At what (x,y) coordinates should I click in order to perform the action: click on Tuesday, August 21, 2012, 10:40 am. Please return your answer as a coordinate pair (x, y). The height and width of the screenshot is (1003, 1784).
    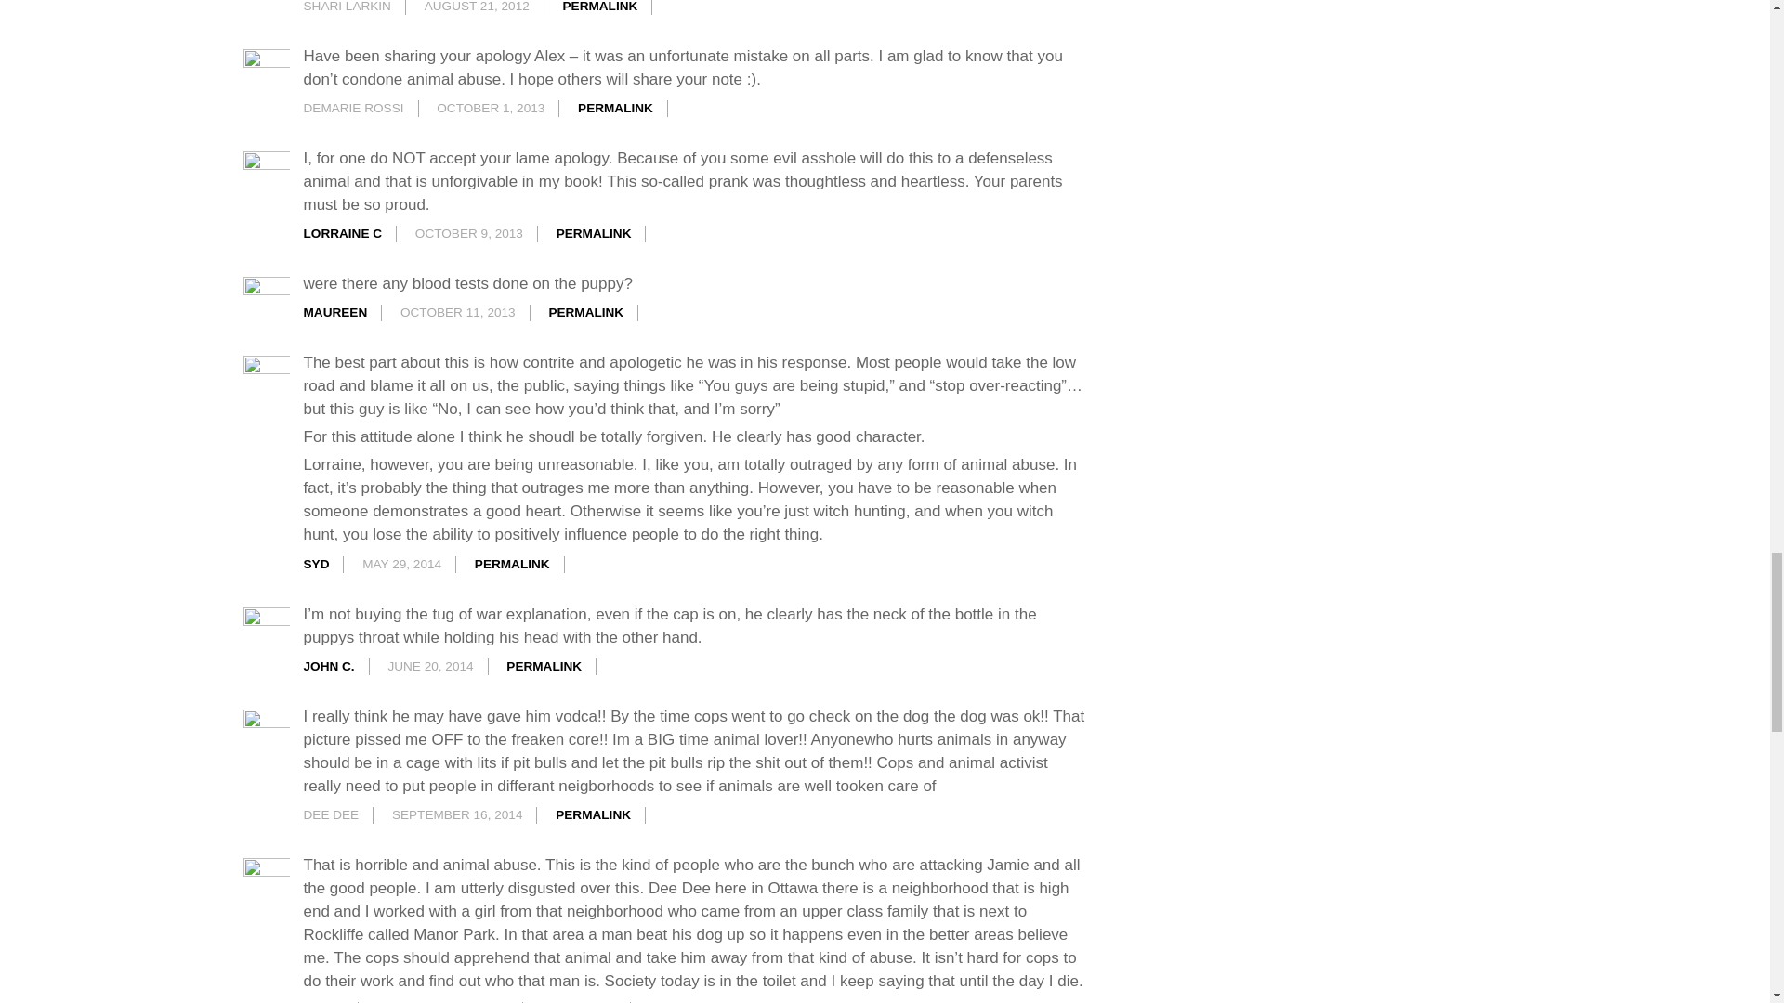
    Looking at the image, I should click on (477, 7).